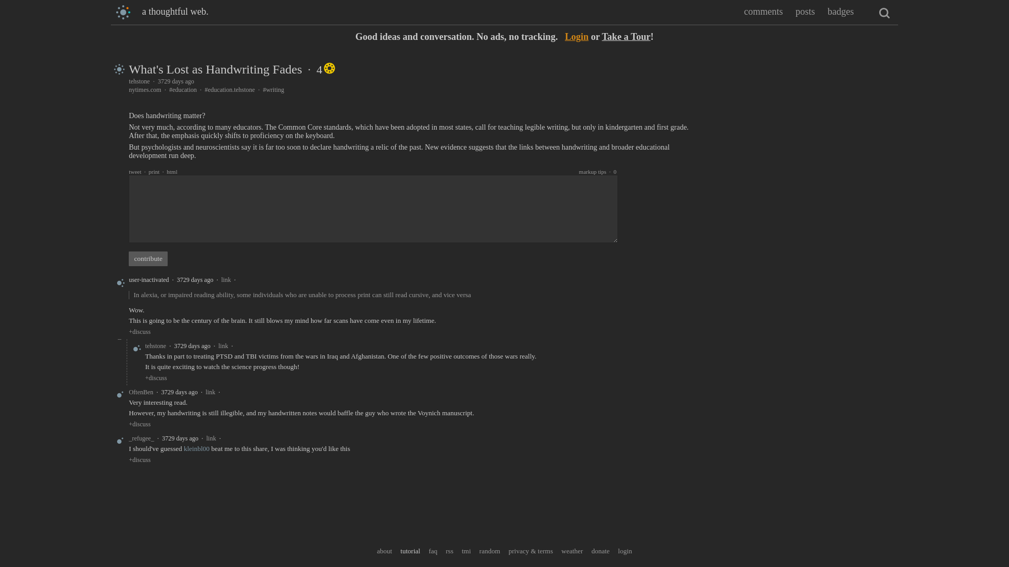 The height and width of the screenshot is (567, 1009). Describe the element at coordinates (226, 279) in the screenshot. I see `link` at that location.